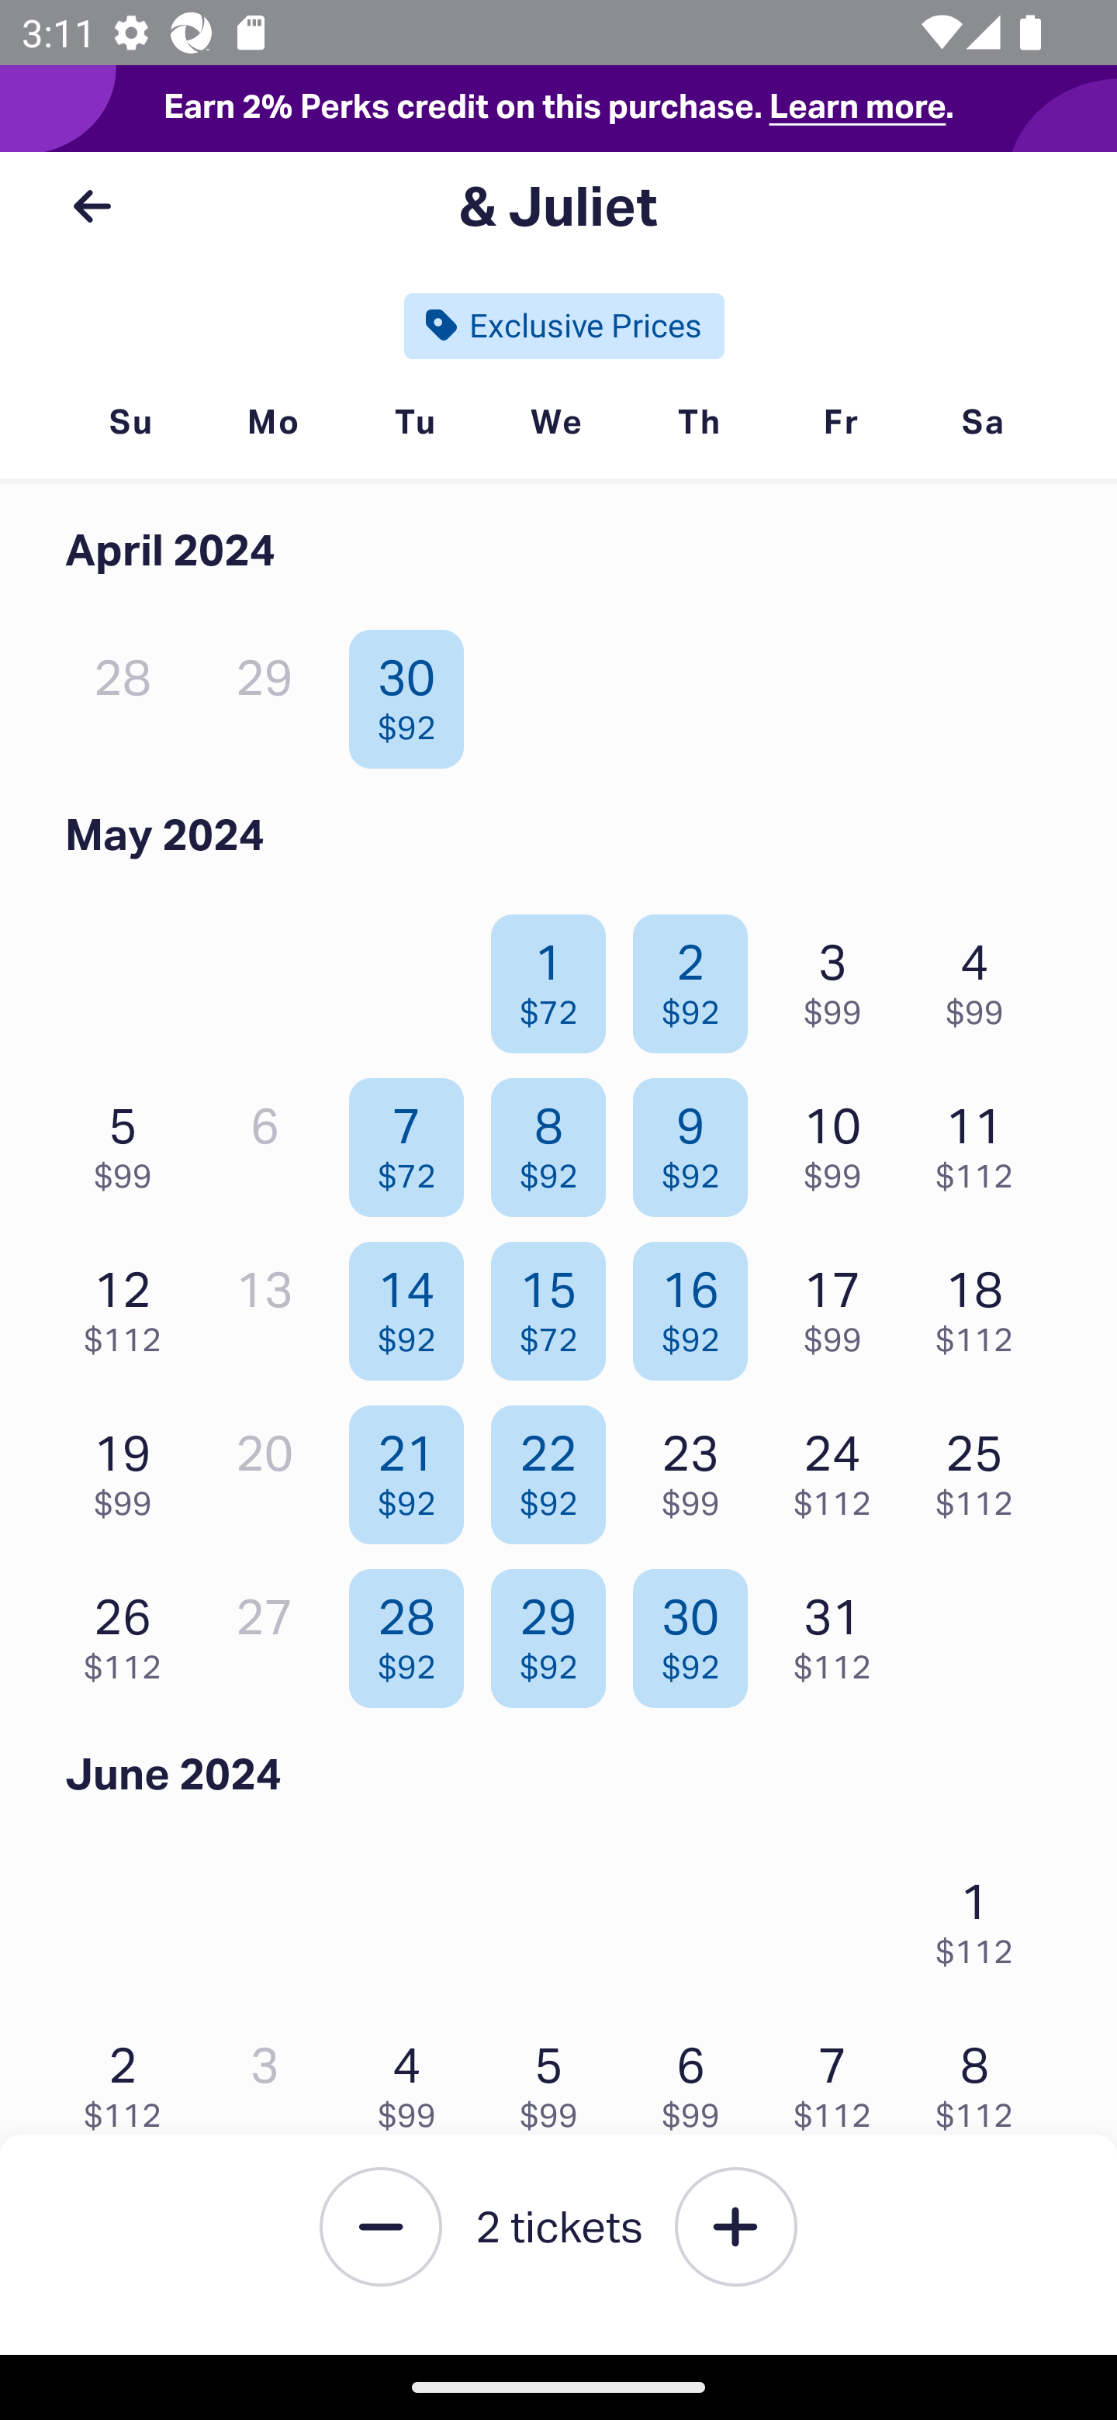 This screenshot has width=1117, height=2420. What do you see at coordinates (130, 1140) in the screenshot?
I see `5 $99` at bounding box center [130, 1140].